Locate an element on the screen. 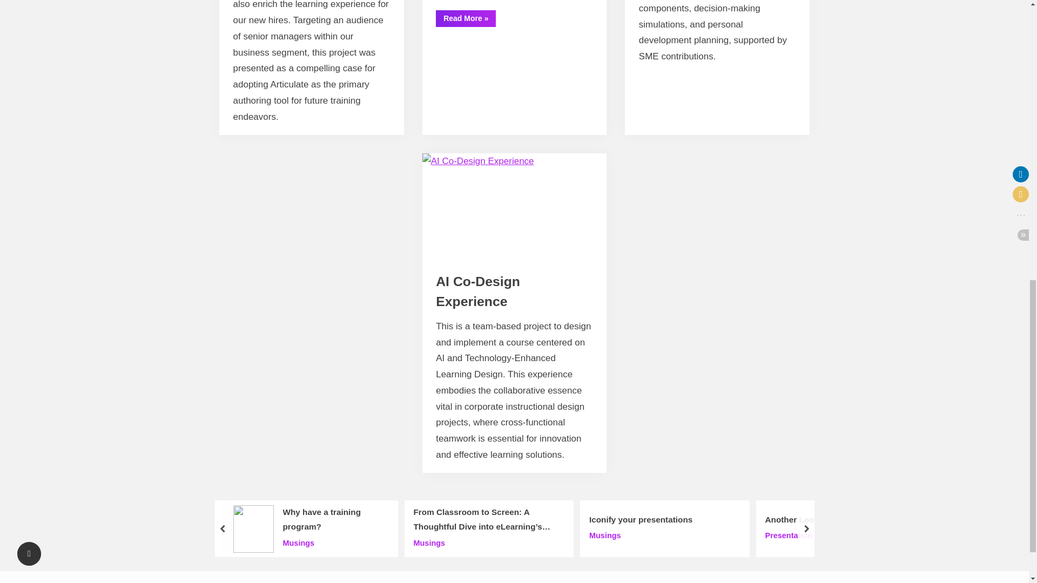  AI Co-Design Experience is located at coordinates (477, 291).